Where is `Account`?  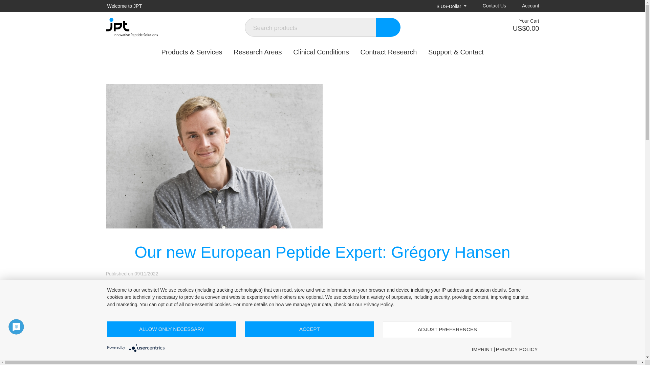 Account is located at coordinates (525, 6).